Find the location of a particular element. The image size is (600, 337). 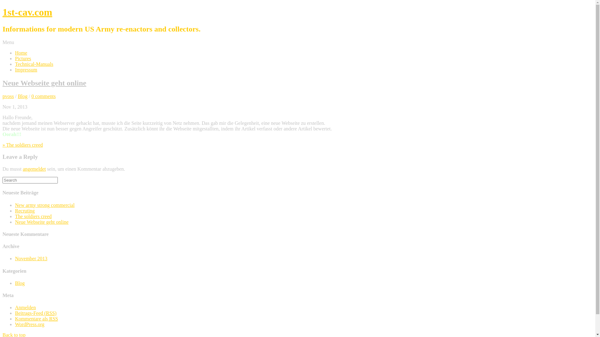

Neue Webseite geht online is located at coordinates (42, 222).